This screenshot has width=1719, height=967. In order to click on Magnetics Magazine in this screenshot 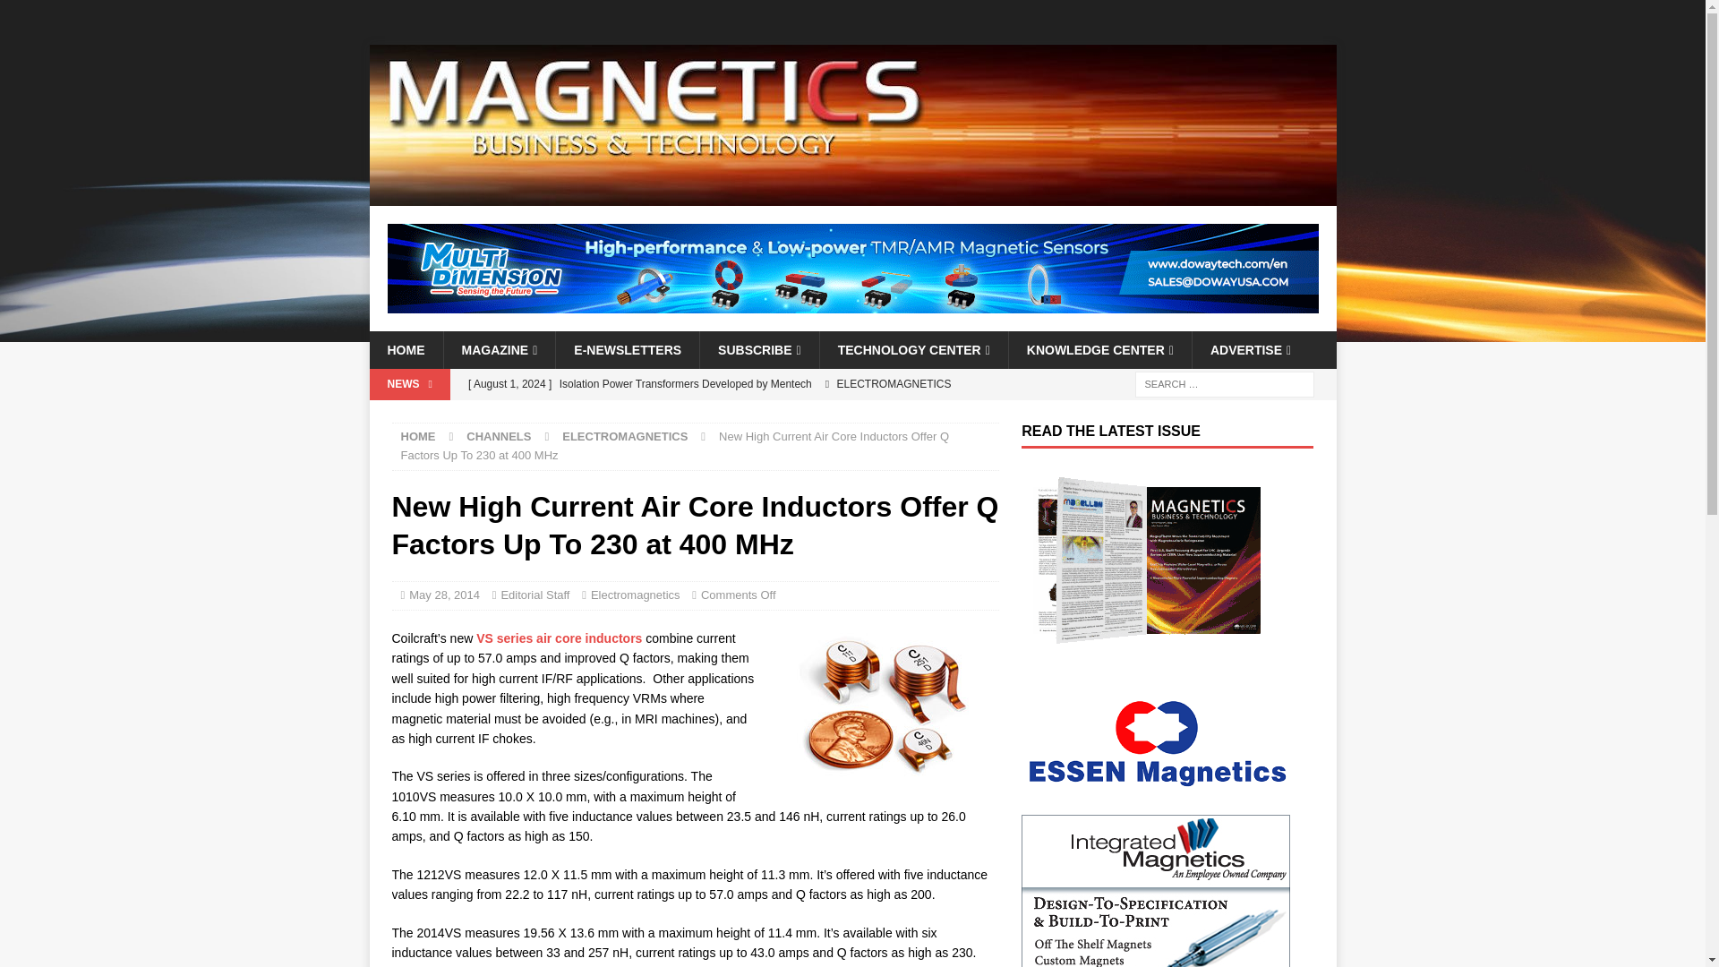, I will do `click(852, 195)`.